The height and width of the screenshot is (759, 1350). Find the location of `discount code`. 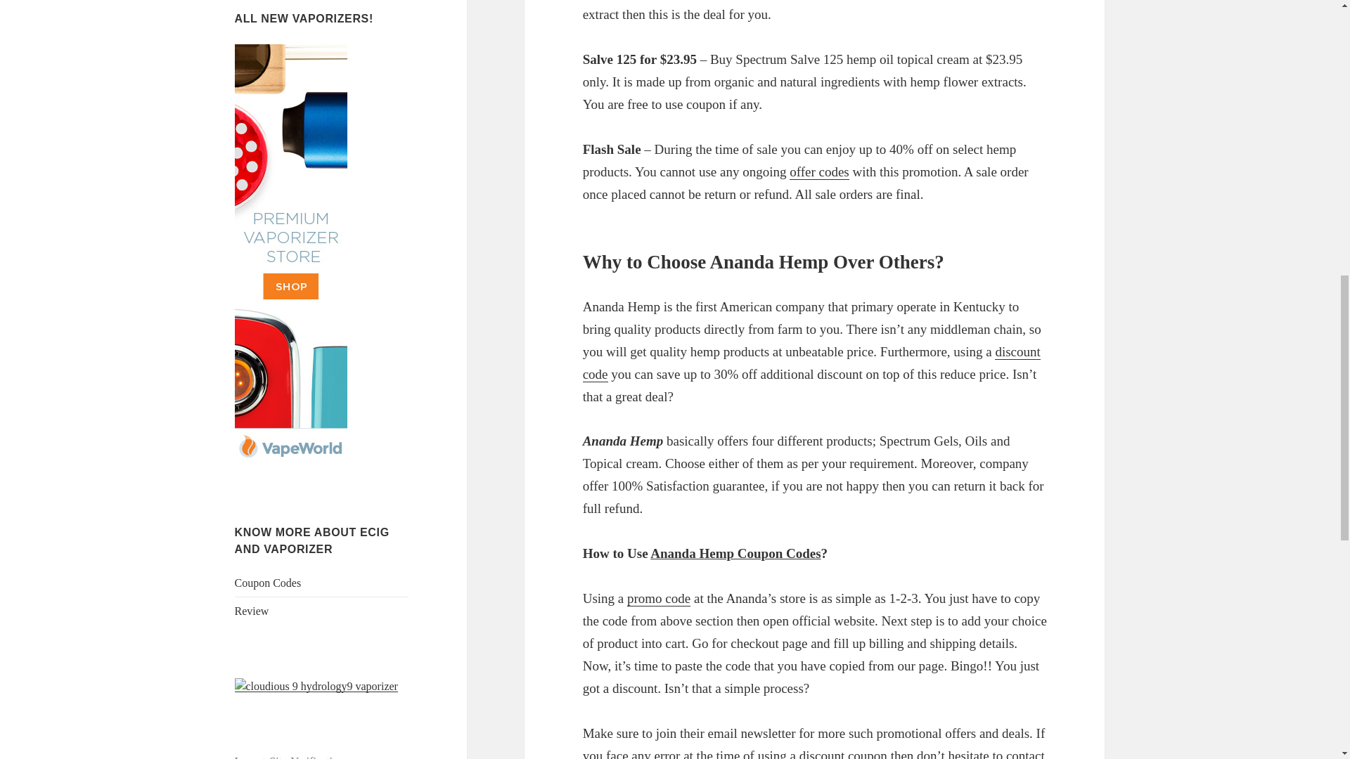

discount code is located at coordinates (811, 363).